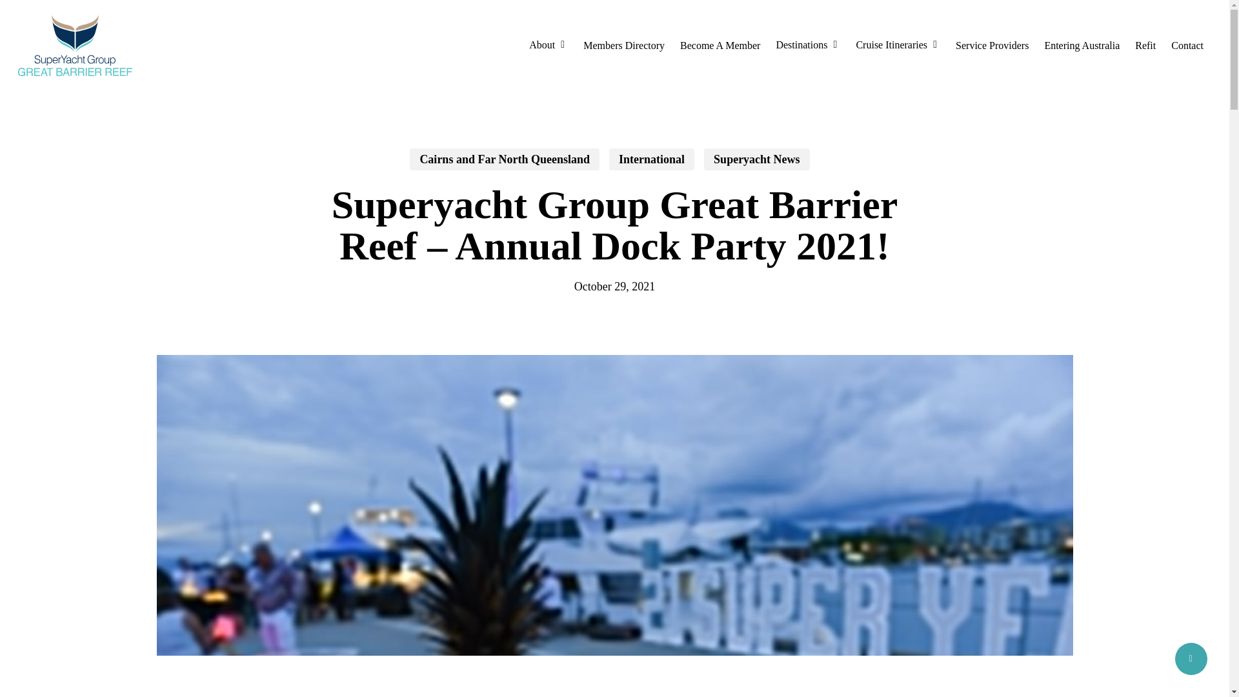 This screenshot has width=1239, height=697. Describe the element at coordinates (720, 45) in the screenshot. I see `Become A Member` at that location.